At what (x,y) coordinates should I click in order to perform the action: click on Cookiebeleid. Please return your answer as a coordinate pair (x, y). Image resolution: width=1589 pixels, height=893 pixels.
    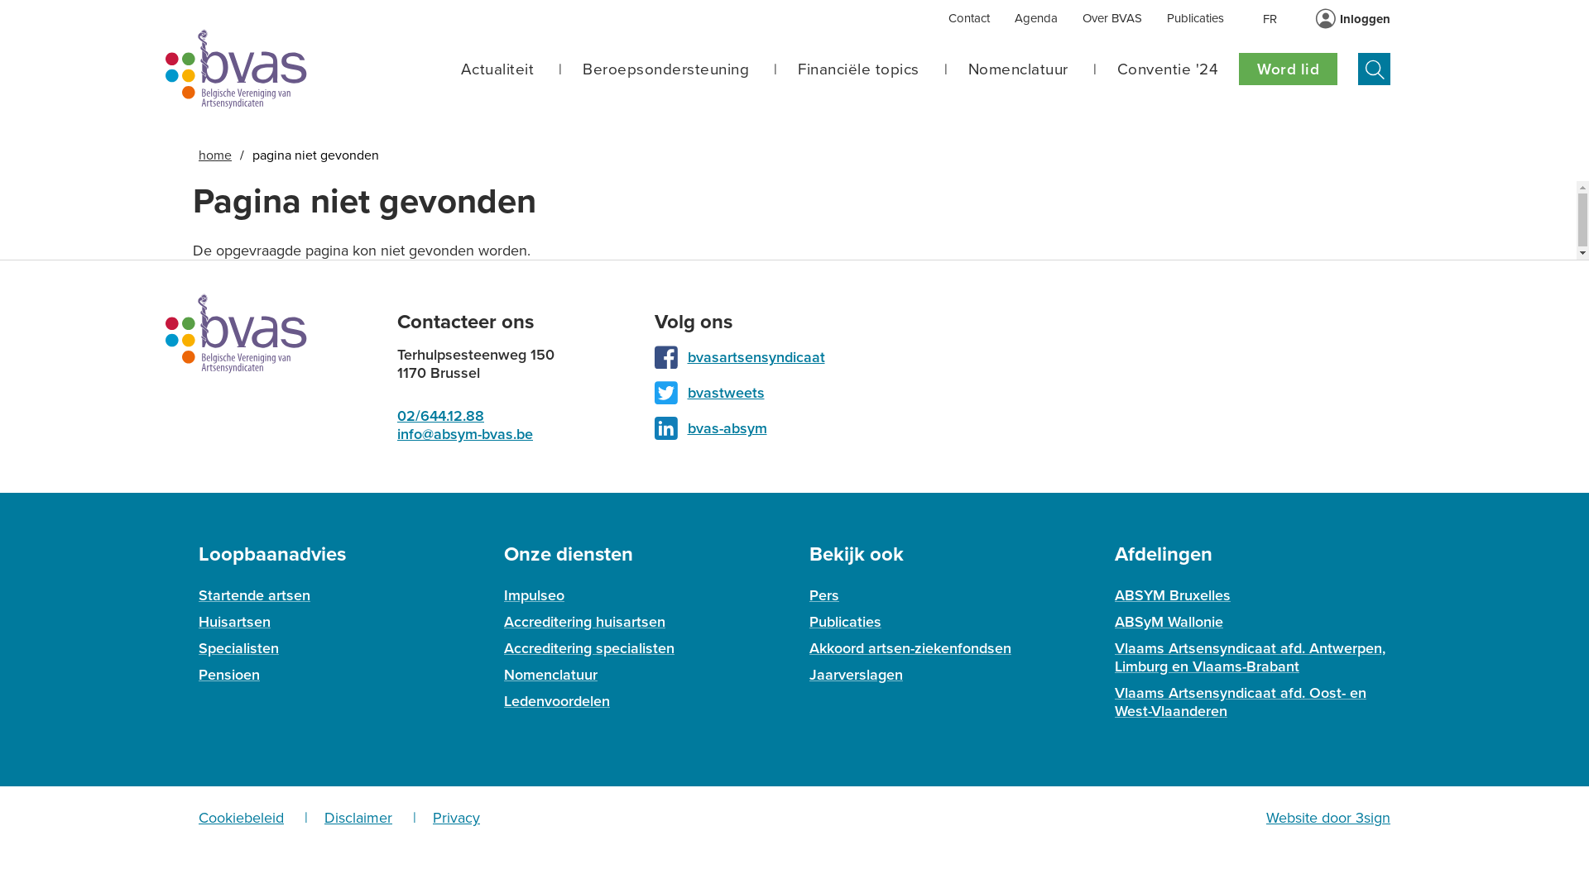
    Looking at the image, I should click on (242, 818).